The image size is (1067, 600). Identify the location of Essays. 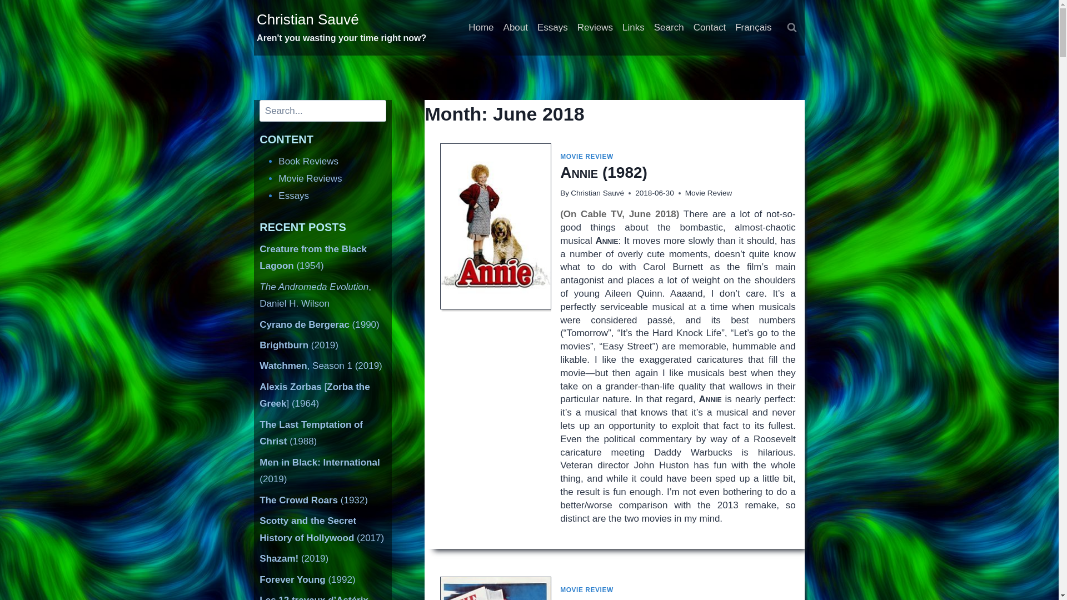
(552, 28).